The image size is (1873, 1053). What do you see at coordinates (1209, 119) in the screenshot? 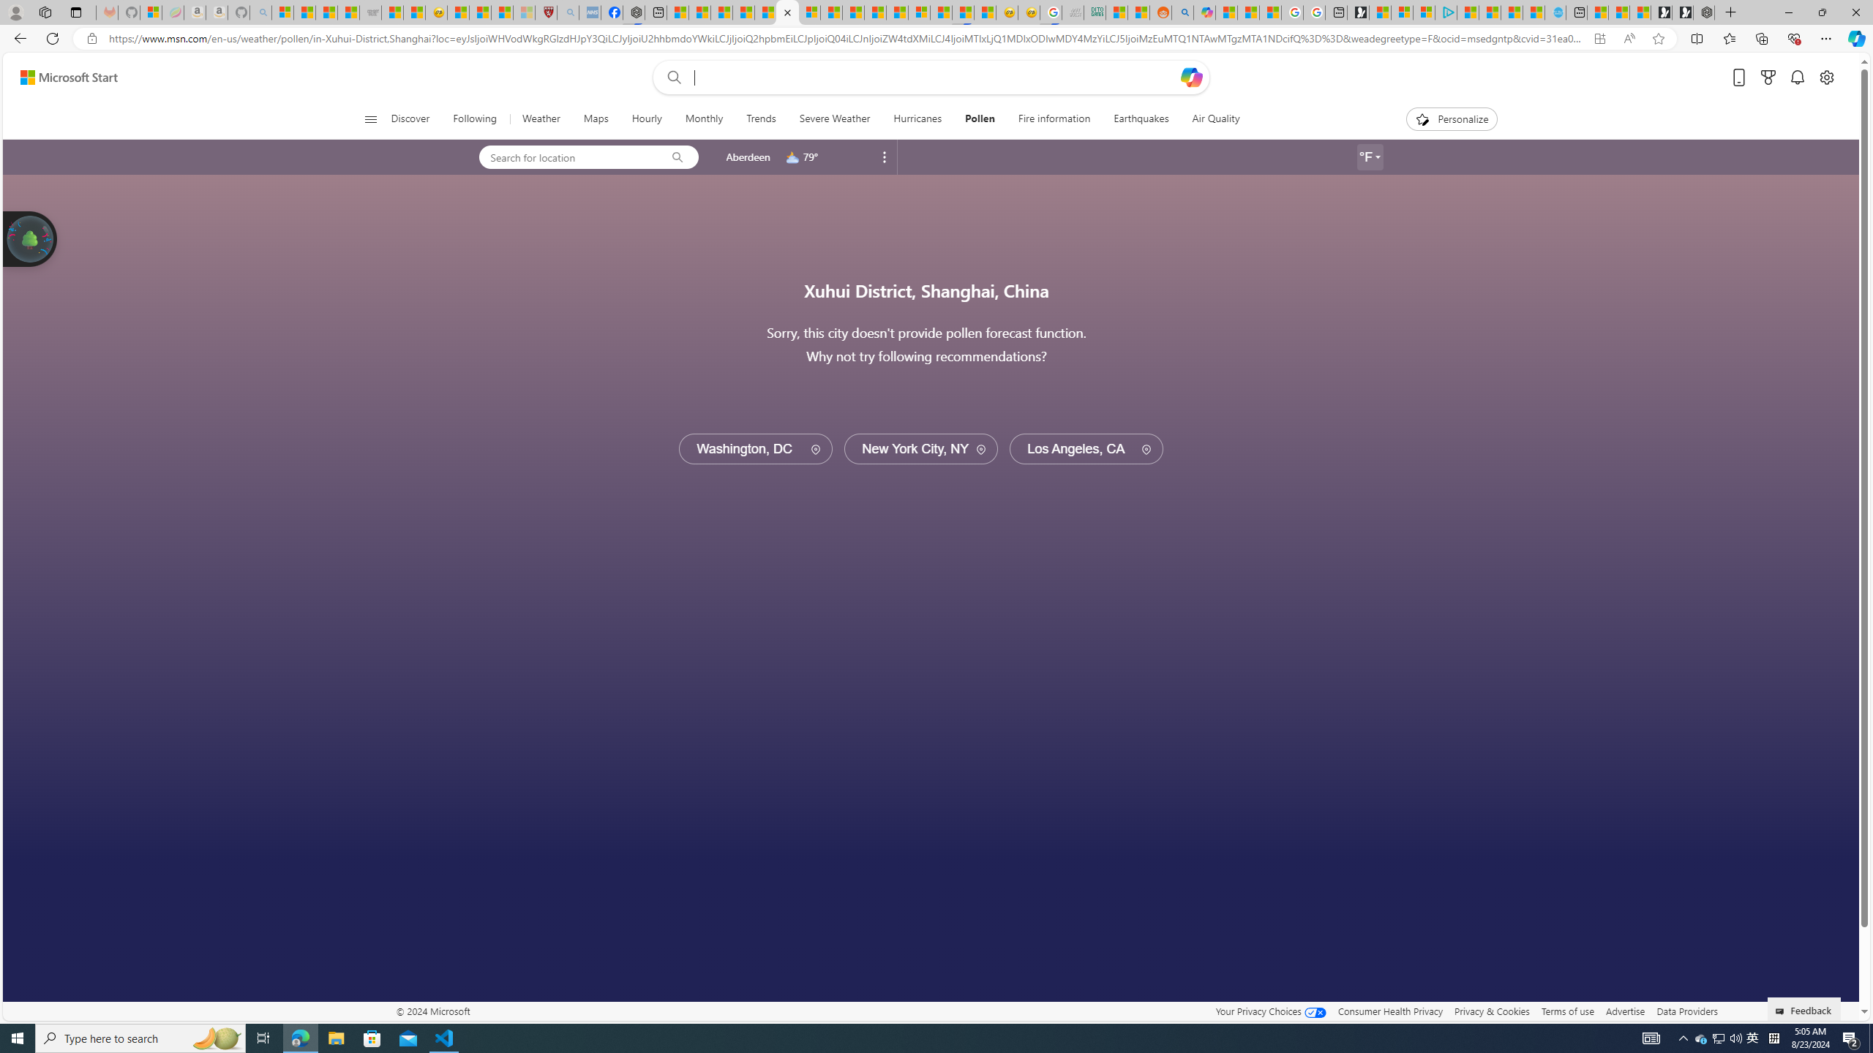
I see `Air Quality` at bounding box center [1209, 119].